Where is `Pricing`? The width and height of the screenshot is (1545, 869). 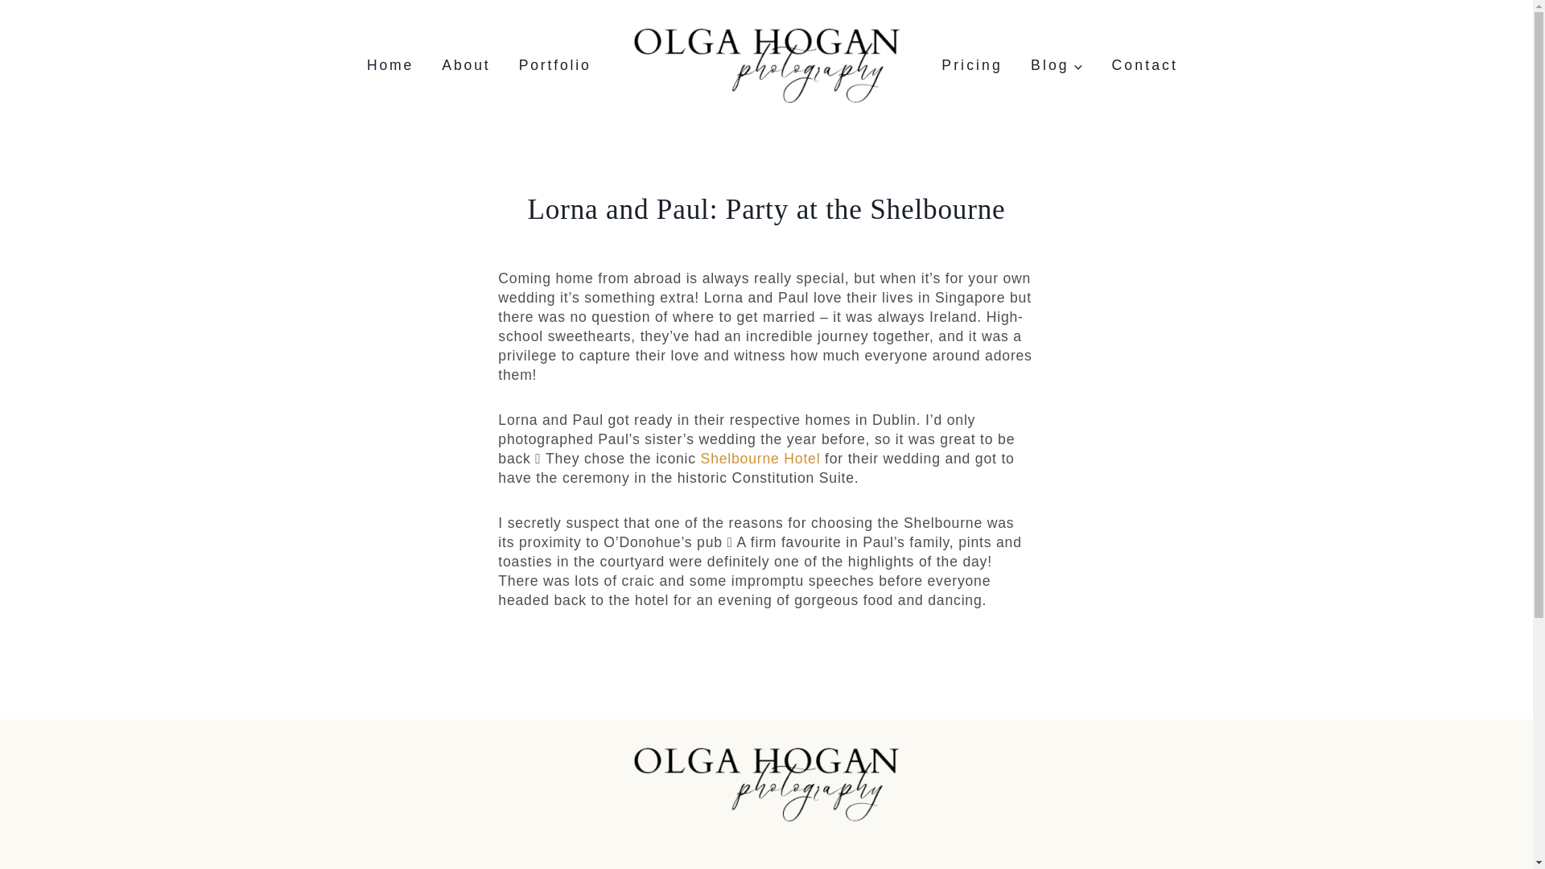
Pricing is located at coordinates (972, 65).